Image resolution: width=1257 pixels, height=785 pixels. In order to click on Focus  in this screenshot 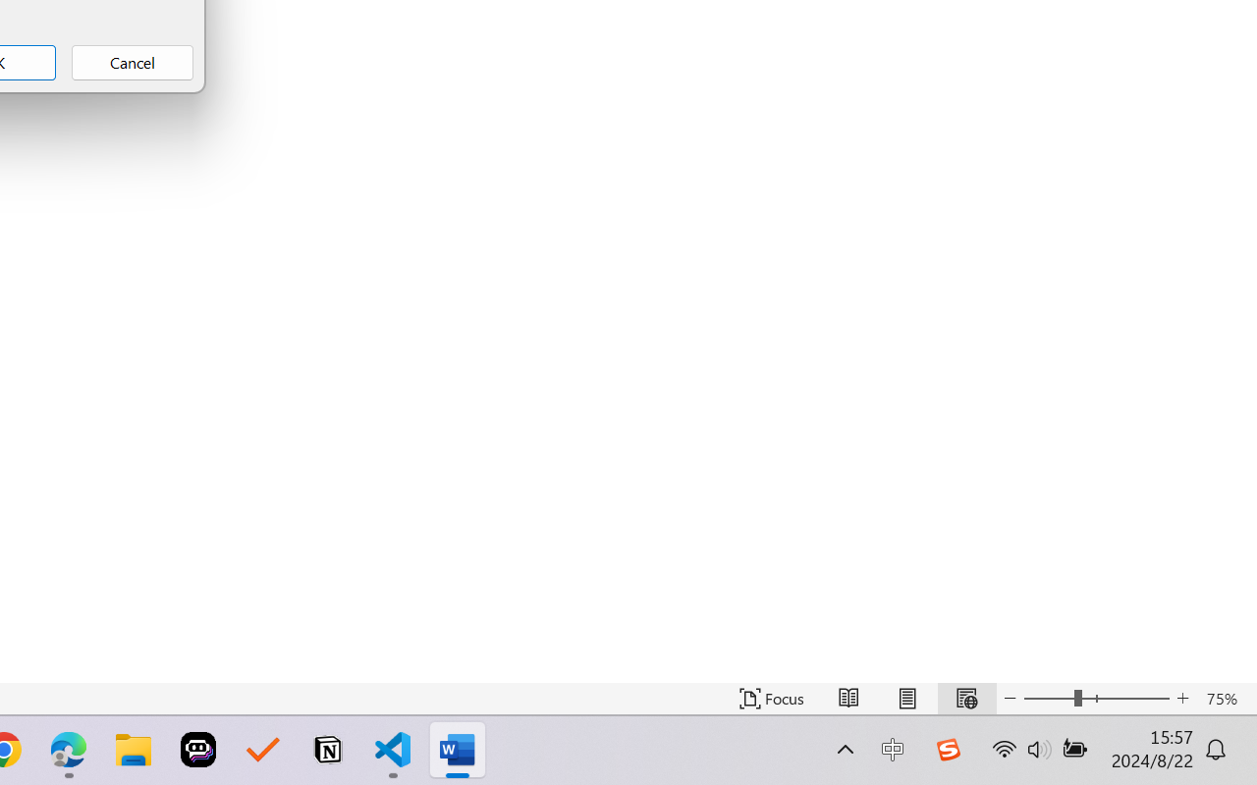, I will do `click(772, 699)`.